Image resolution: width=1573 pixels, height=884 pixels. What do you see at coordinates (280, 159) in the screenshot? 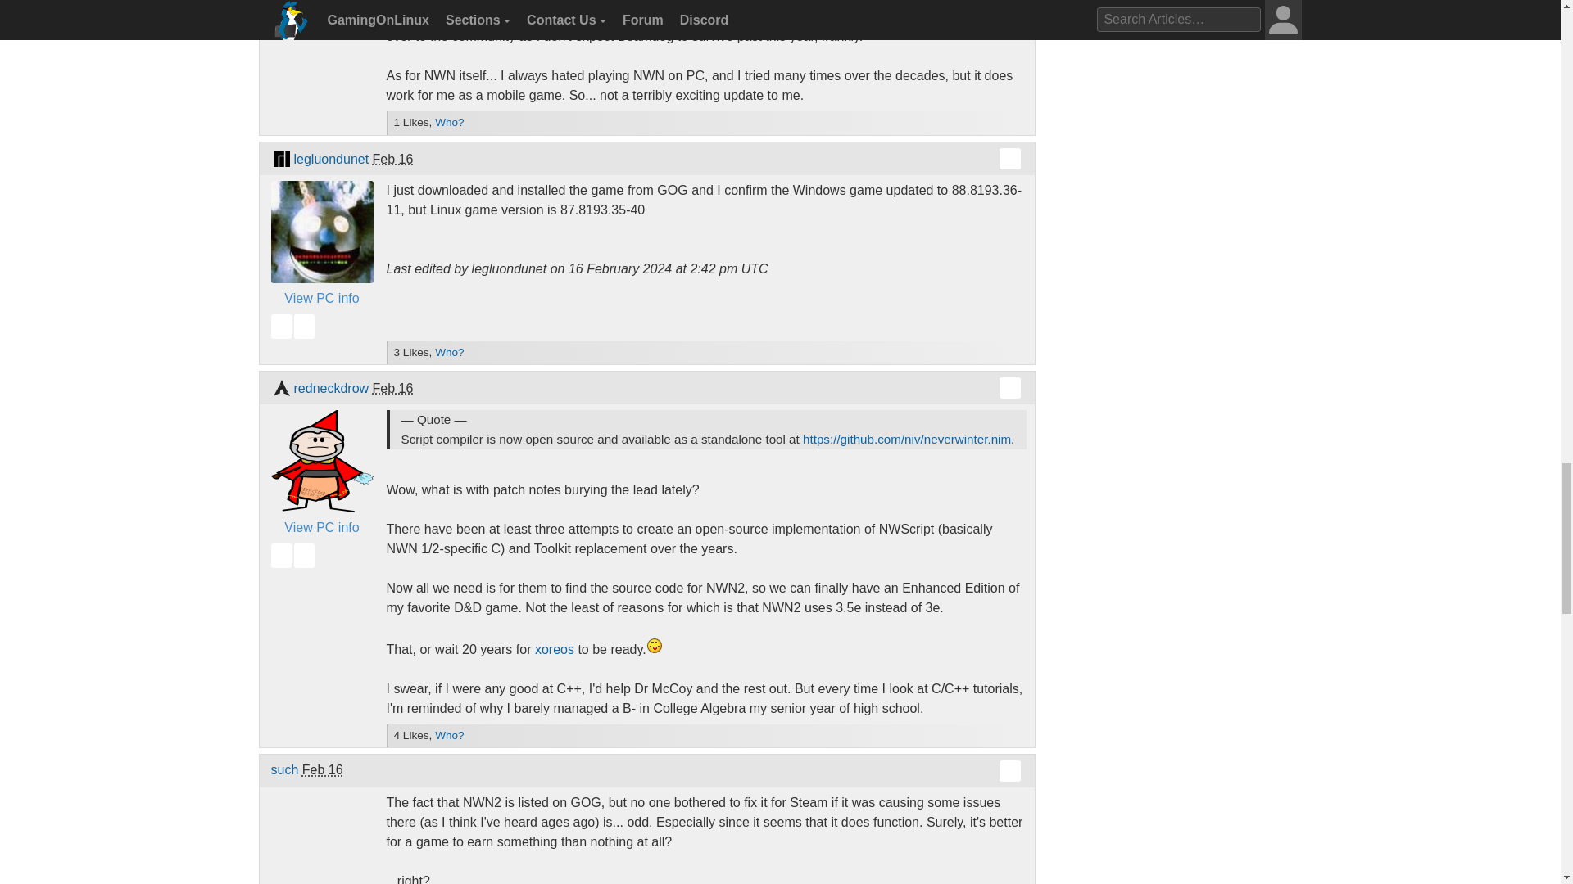
I see `Manjaro` at bounding box center [280, 159].